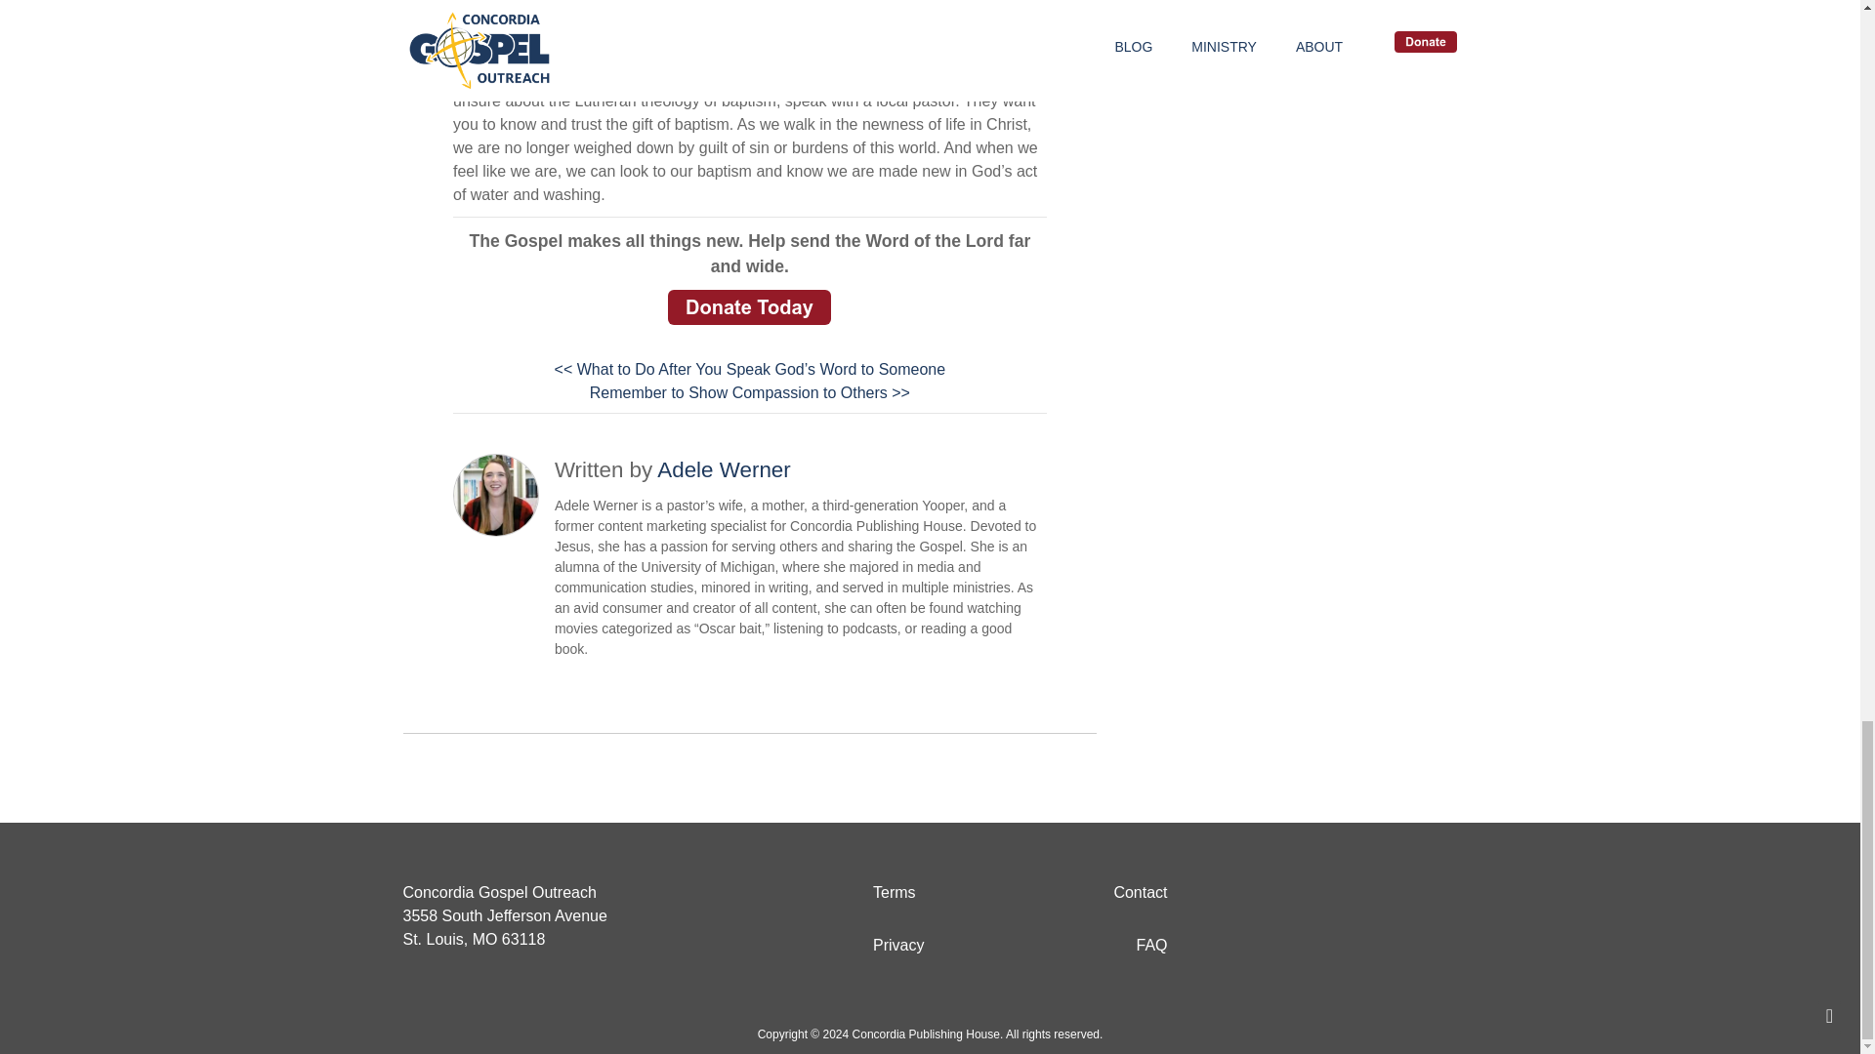 The image size is (1875, 1054). I want to click on Follow us on Facebook, so click(1385, 876).